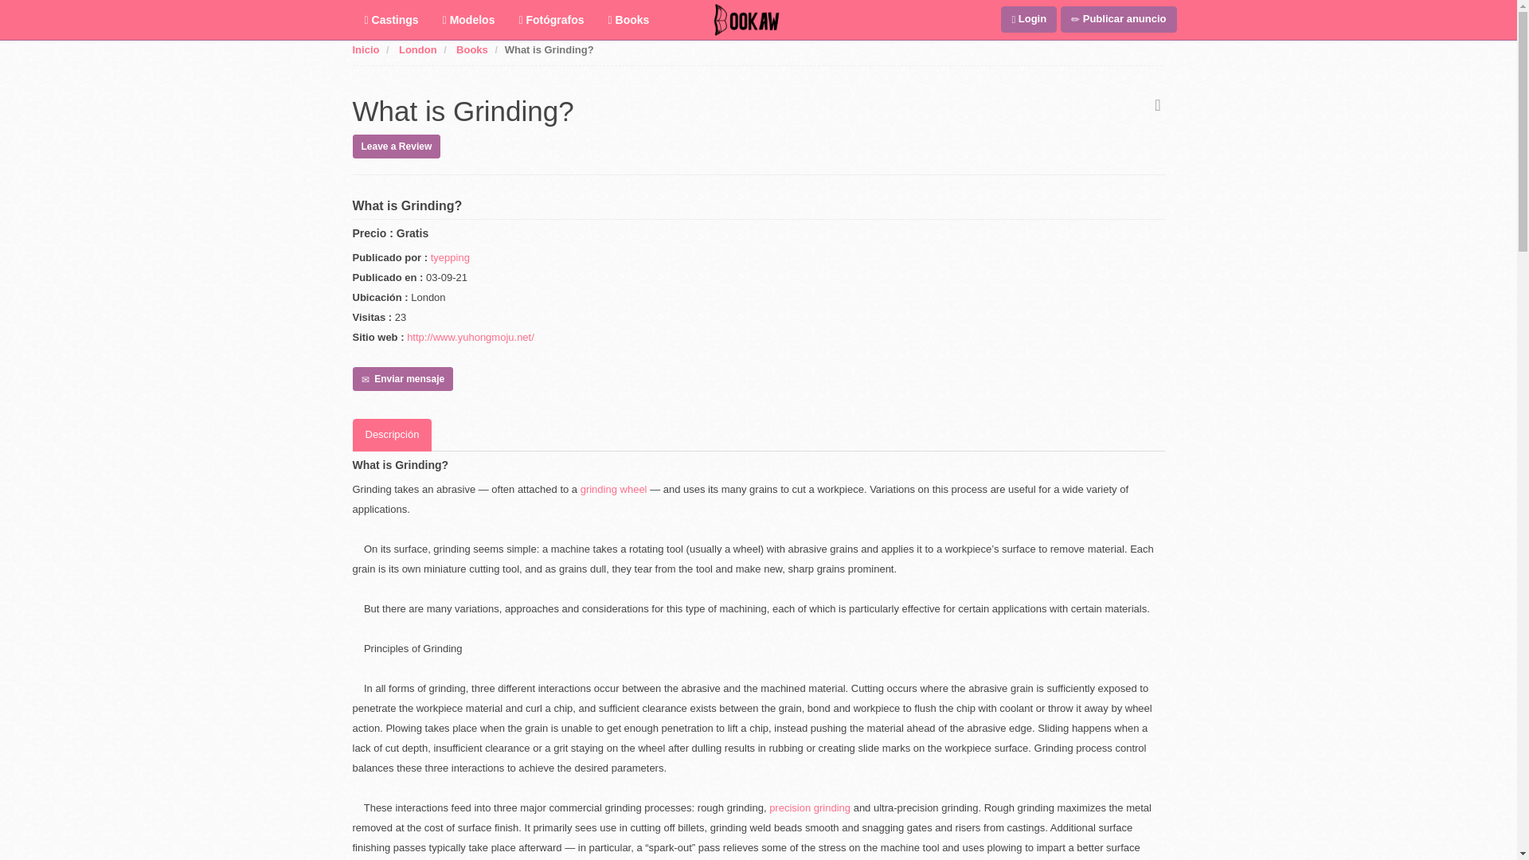 This screenshot has width=1529, height=860. Describe the element at coordinates (401, 379) in the screenshot. I see `  Enviar mensaje` at that location.